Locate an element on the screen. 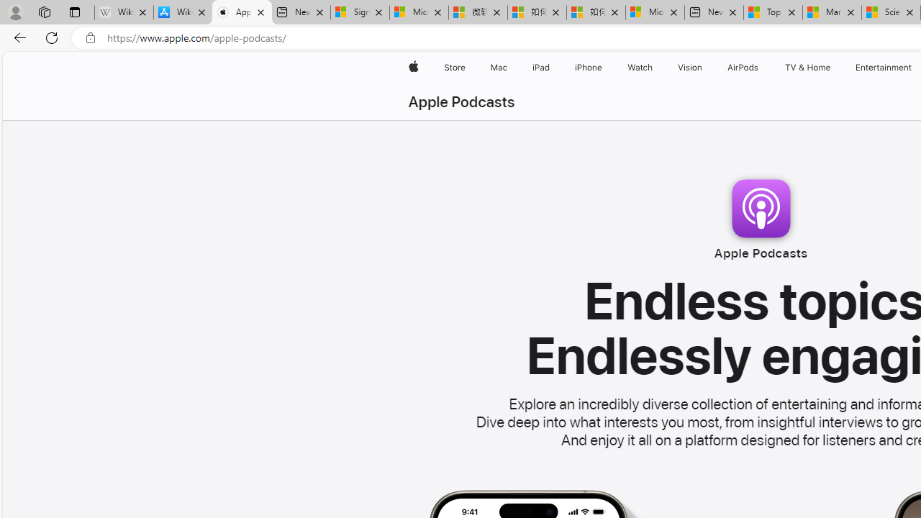 Image resolution: width=921 pixels, height=518 pixels. Vision menu is located at coordinates (705, 68).